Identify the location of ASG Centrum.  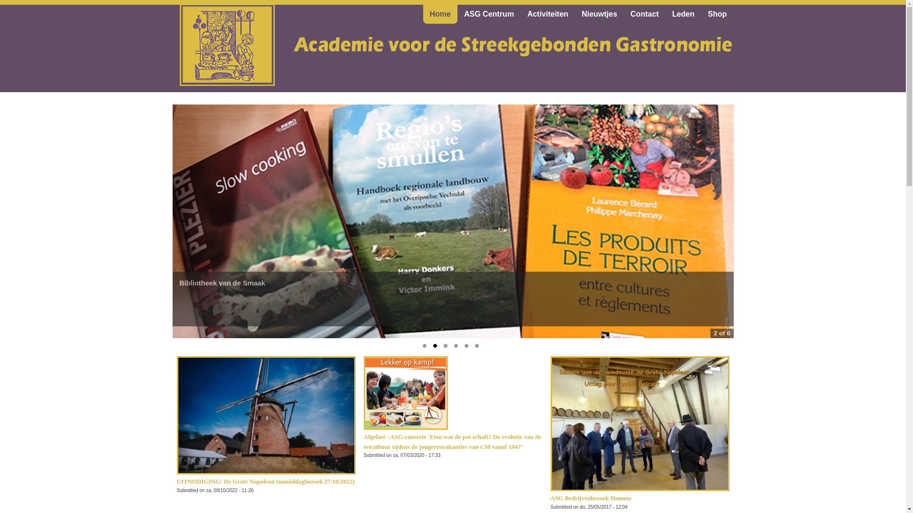
(489, 14).